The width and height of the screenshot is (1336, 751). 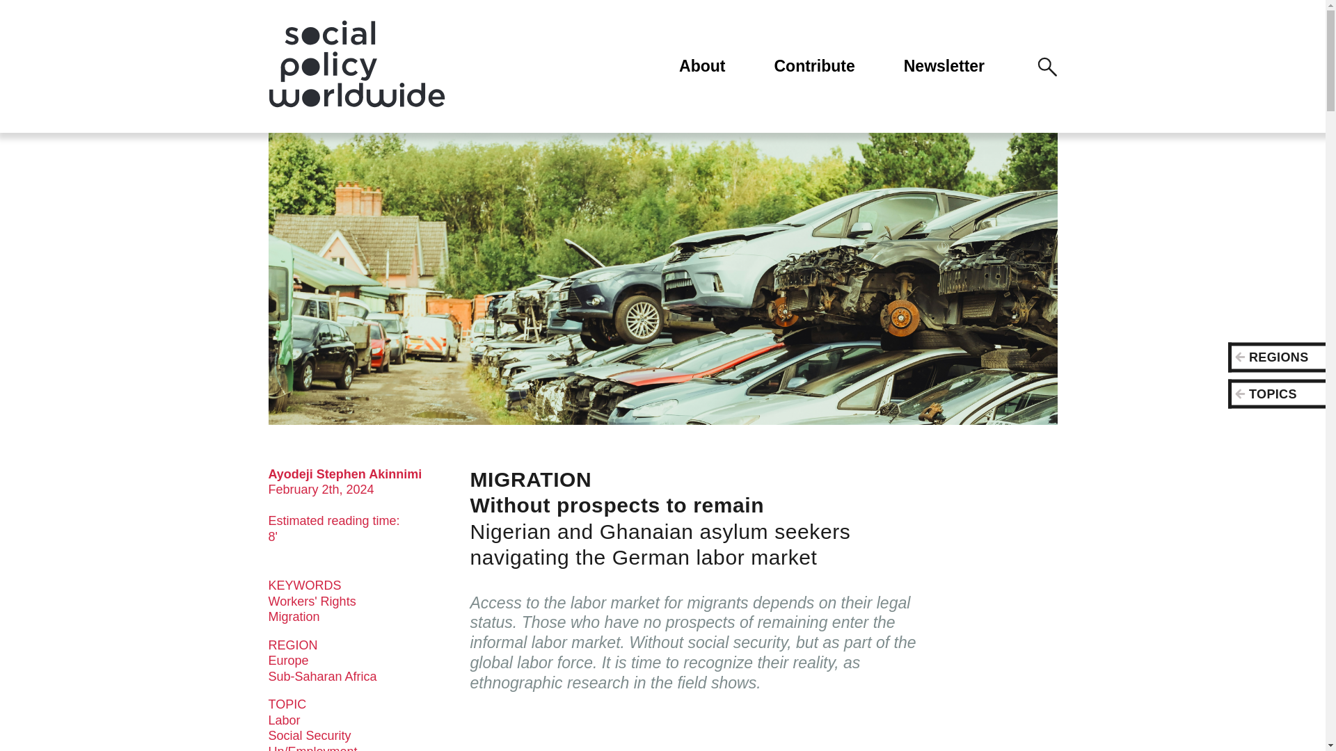 What do you see at coordinates (814, 66) in the screenshot?
I see `Contribute` at bounding box center [814, 66].